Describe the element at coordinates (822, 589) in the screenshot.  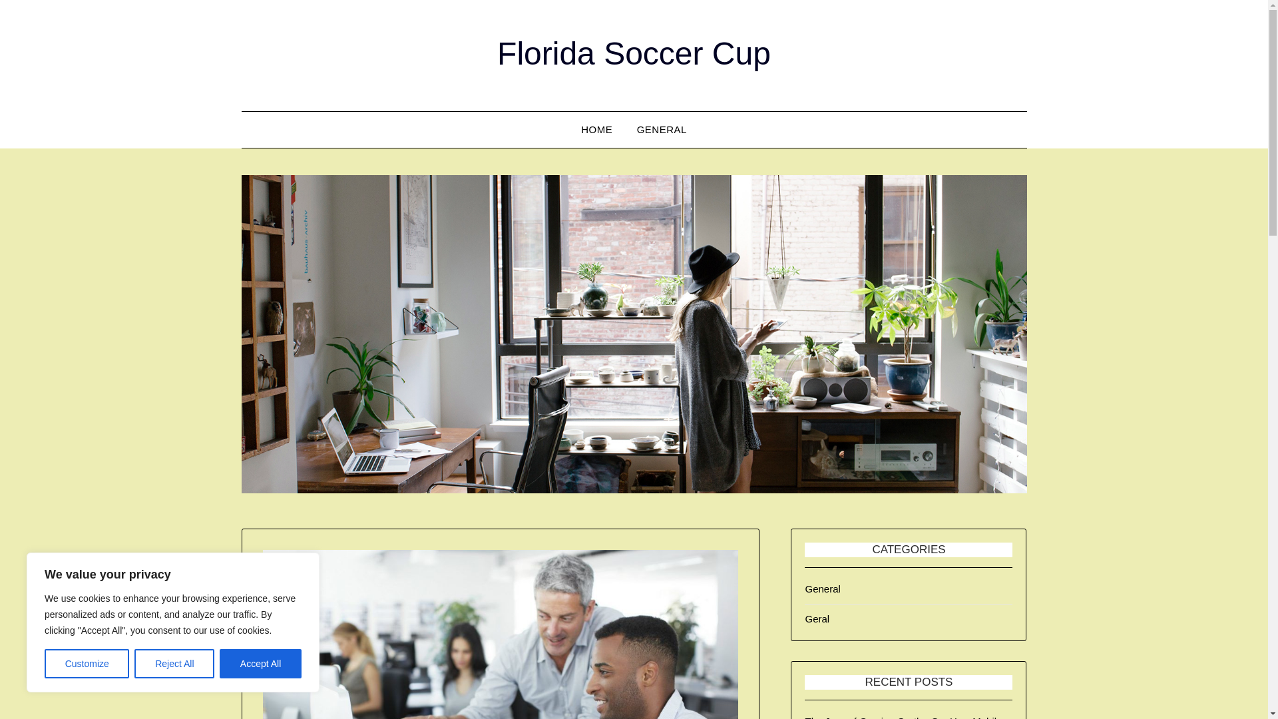
I see `General` at that location.